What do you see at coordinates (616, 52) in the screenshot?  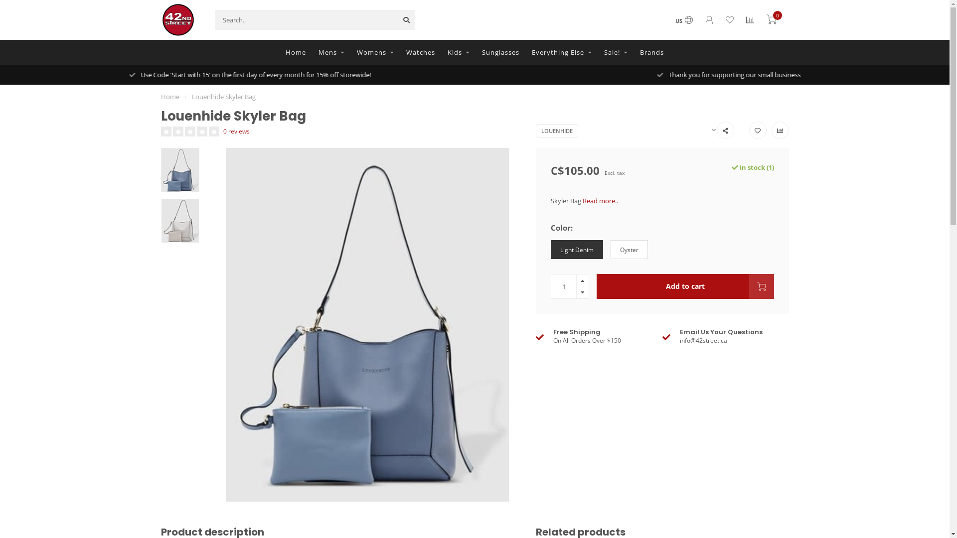 I see `Sale!` at bounding box center [616, 52].